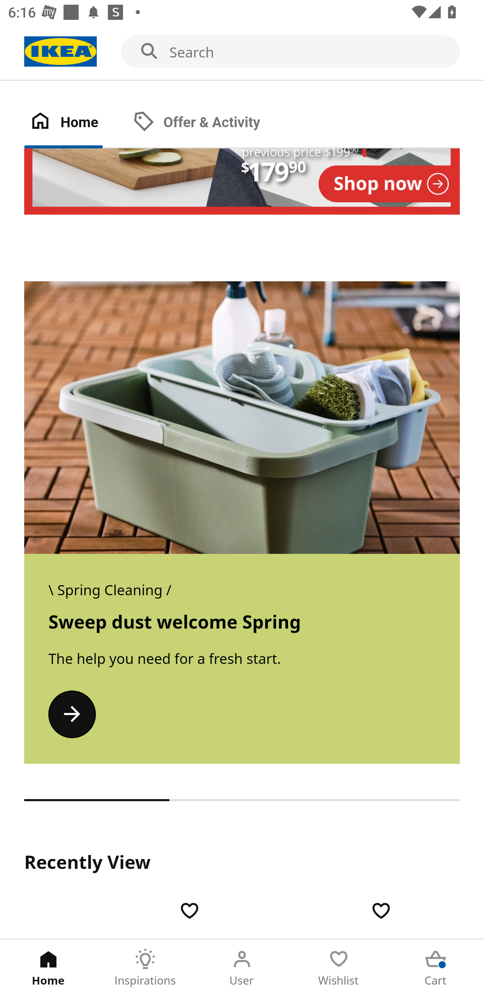  I want to click on Offer & Activity
Tab 2 of 2, so click(208, 122).